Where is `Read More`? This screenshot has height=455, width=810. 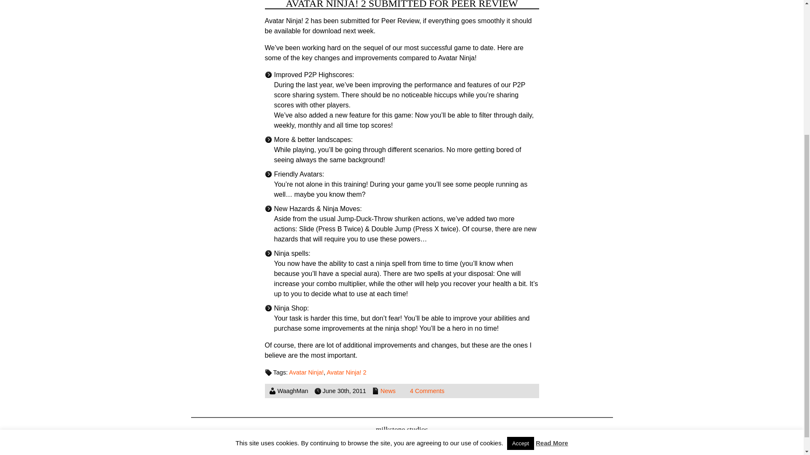 Read More is located at coordinates (552, 249).